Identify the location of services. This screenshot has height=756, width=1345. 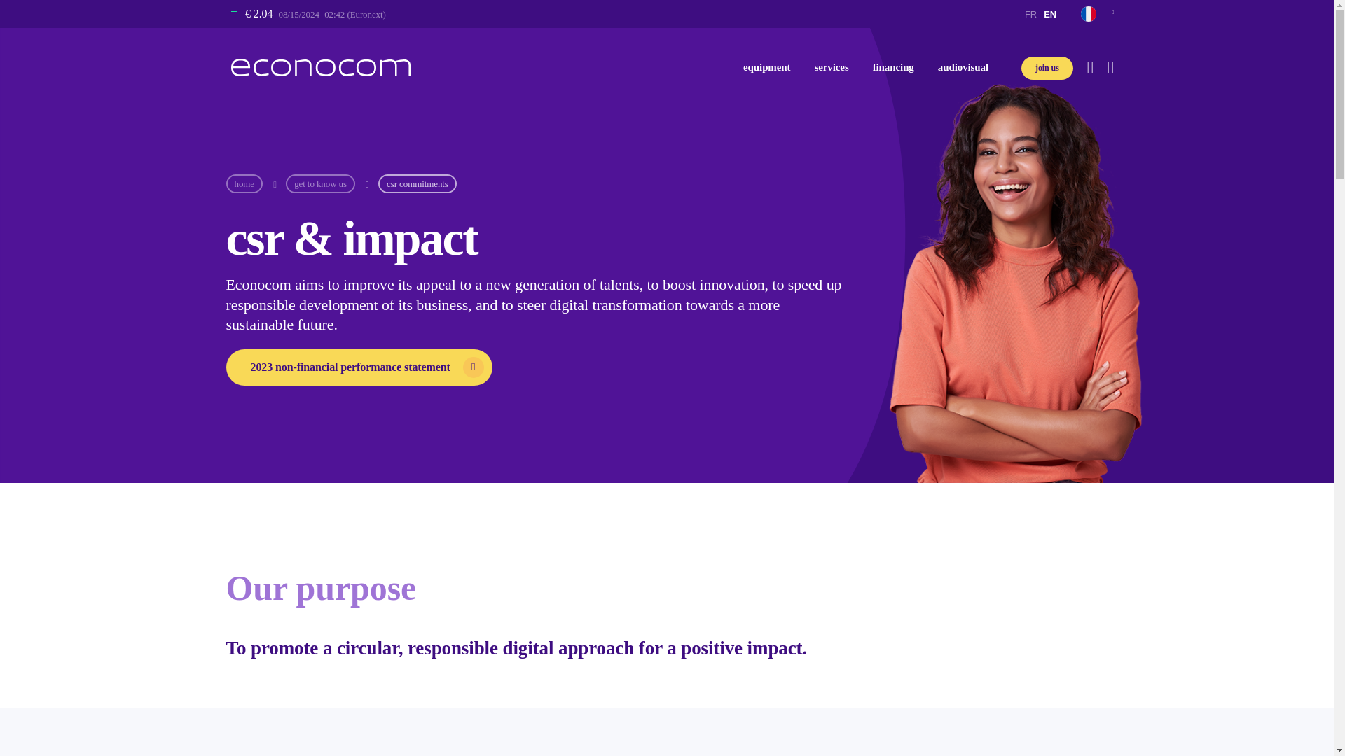
(831, 67).